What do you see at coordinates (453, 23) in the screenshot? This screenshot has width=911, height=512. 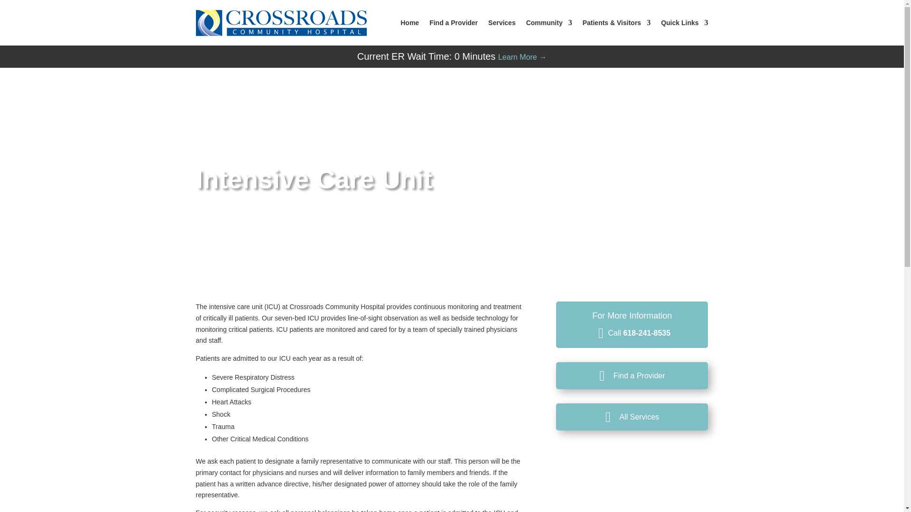 I see `Find a Provider` at bounding box center [453, 23].